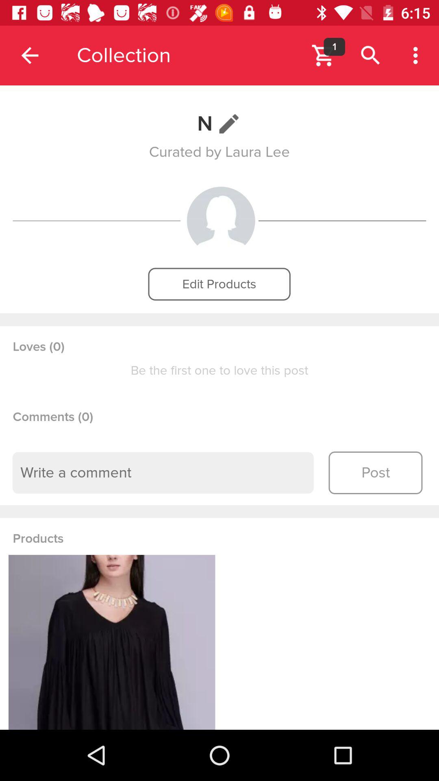  What do you see at coordinates (30, 55) in the screenshot?
I see `press the item to the left of the collection` at bounding box center [30, 55].